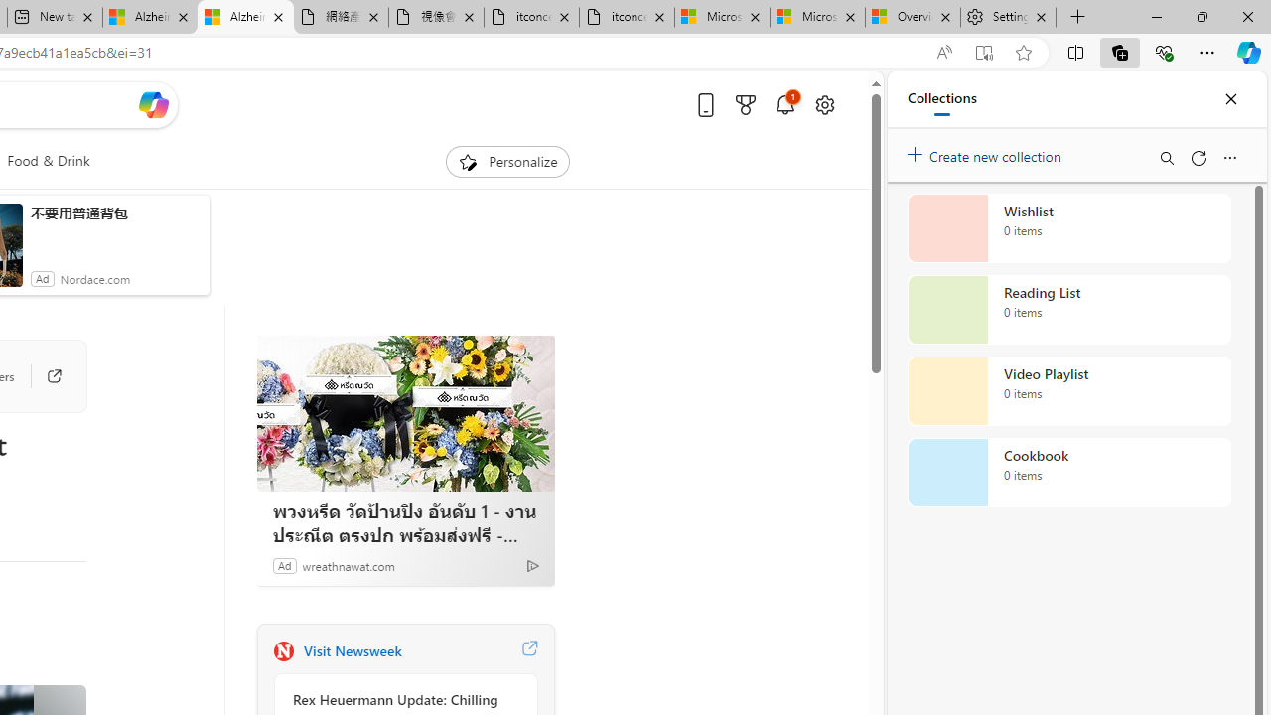 The image size is (1271, 715). Describe the element at coordinates (1068, 228) in the screenshot. I see `Wishlist collection, 0 items` at that location.